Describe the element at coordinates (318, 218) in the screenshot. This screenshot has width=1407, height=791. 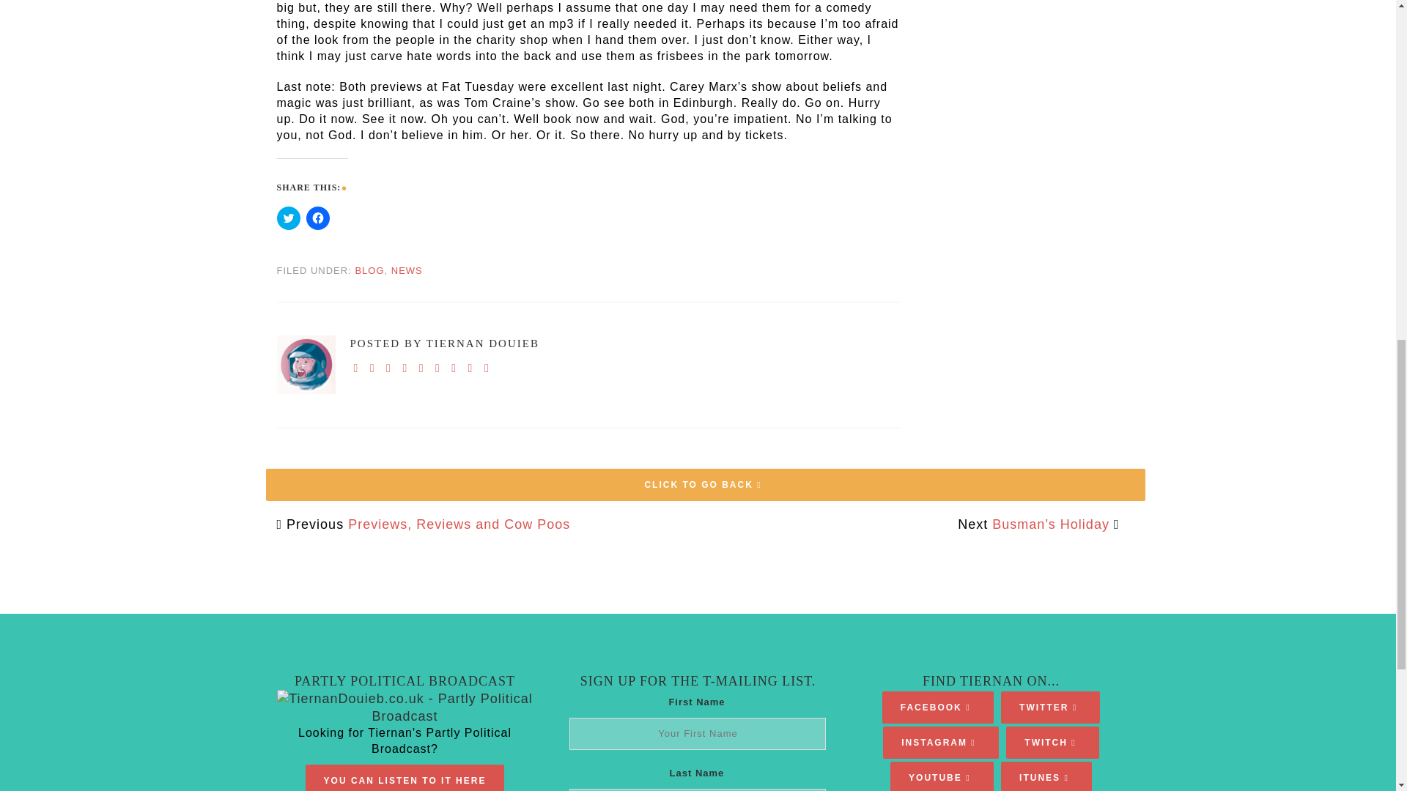
I see `Click to share on Facebook` at that location.